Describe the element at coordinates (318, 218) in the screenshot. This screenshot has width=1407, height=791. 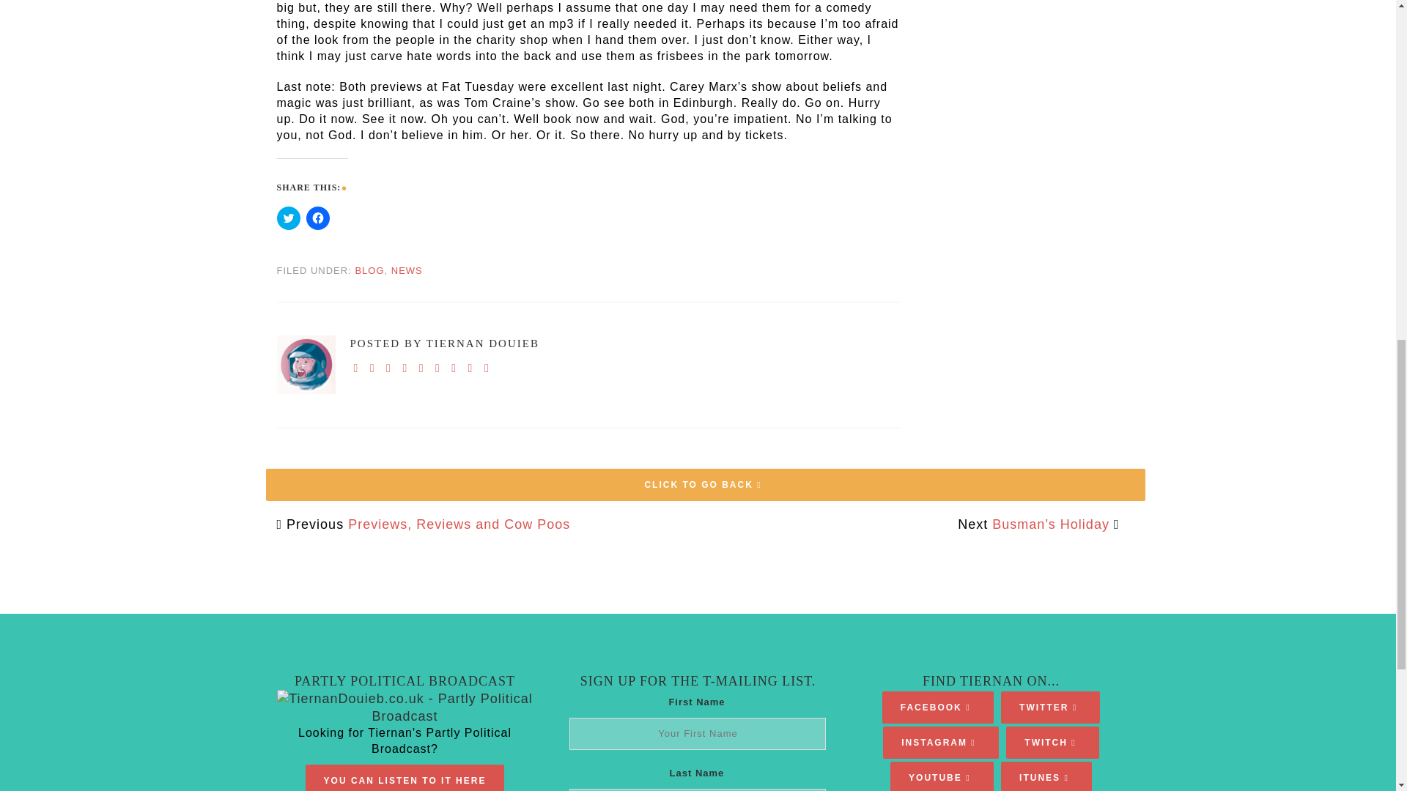
I see `Click to share on Facebook` at that location.